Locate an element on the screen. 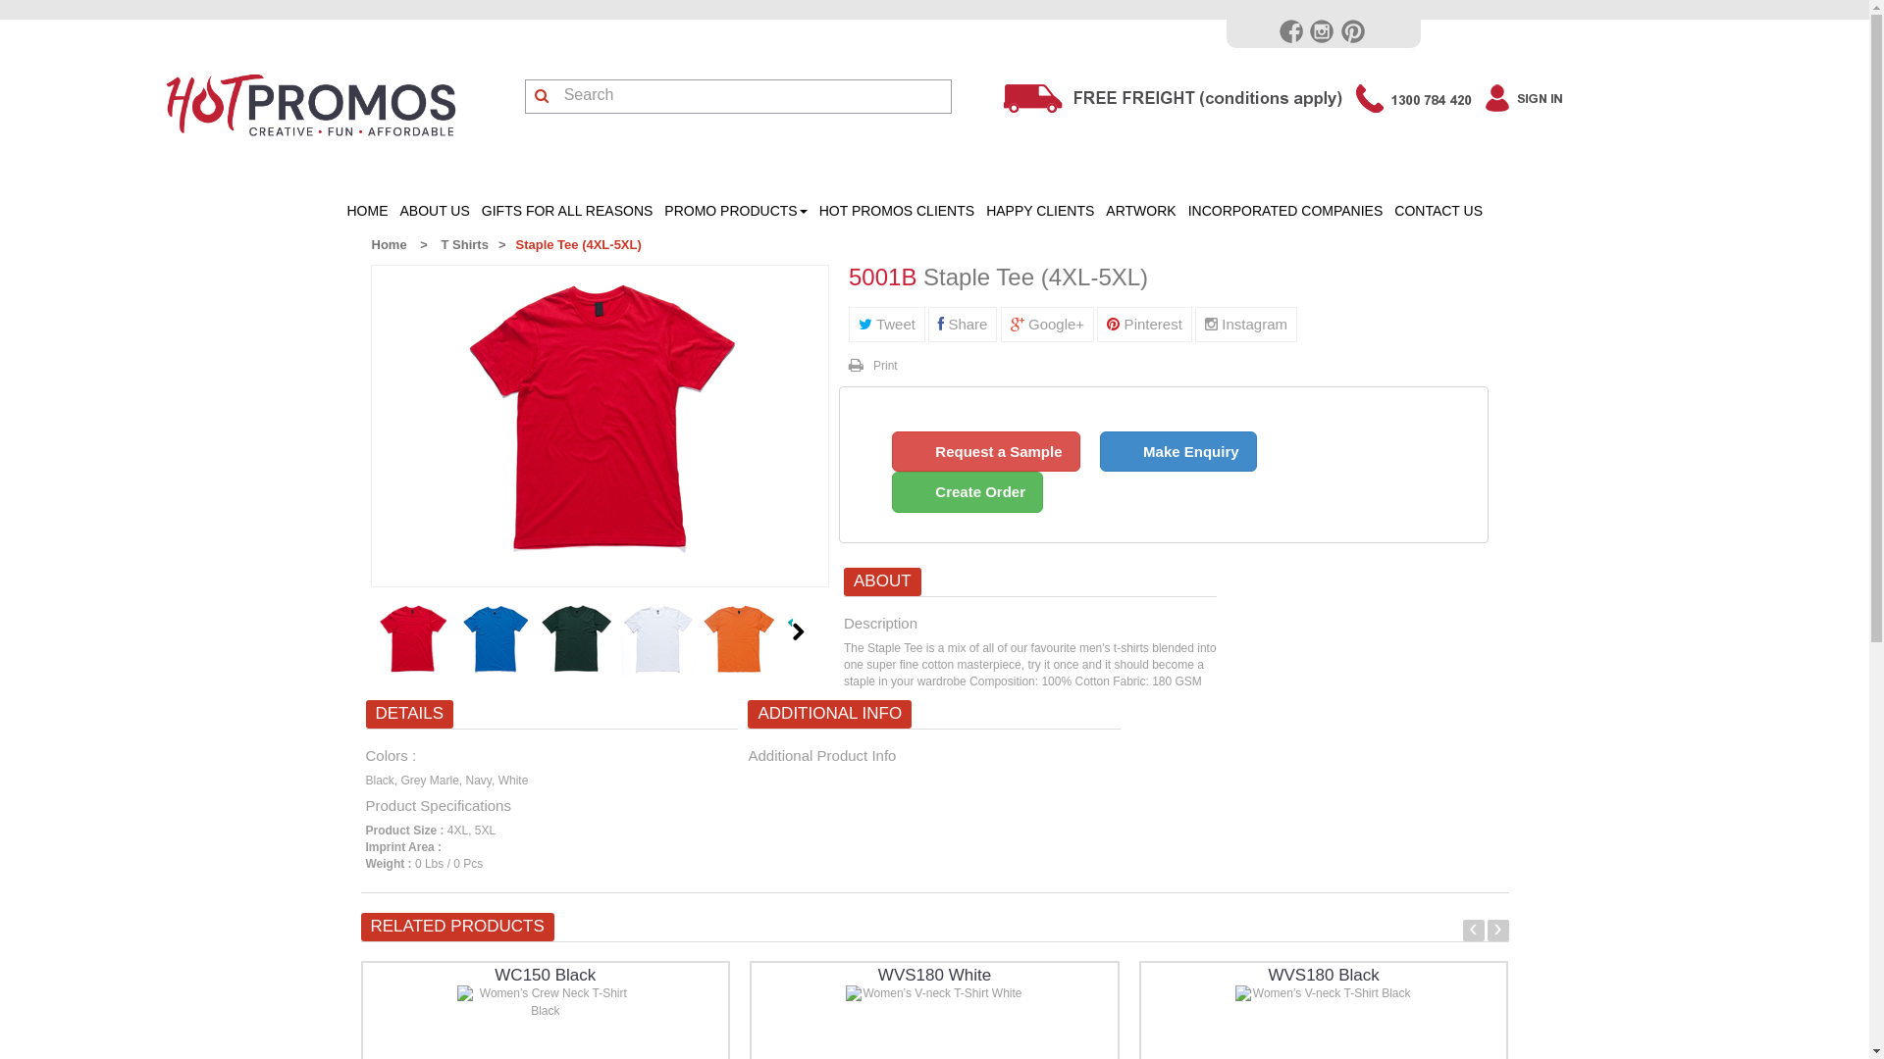 This screenshot has width=1884, height=1059. Hot Promos is located at coordinates (311, 102).